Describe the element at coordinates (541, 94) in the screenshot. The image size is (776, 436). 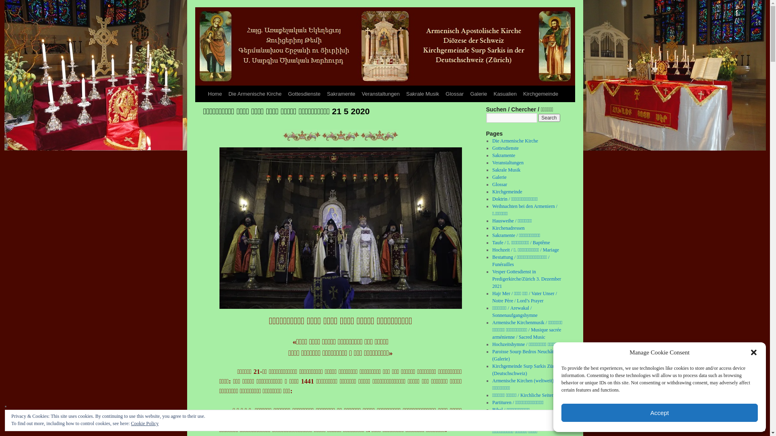
I see `Kirchgemeinde` at that location.